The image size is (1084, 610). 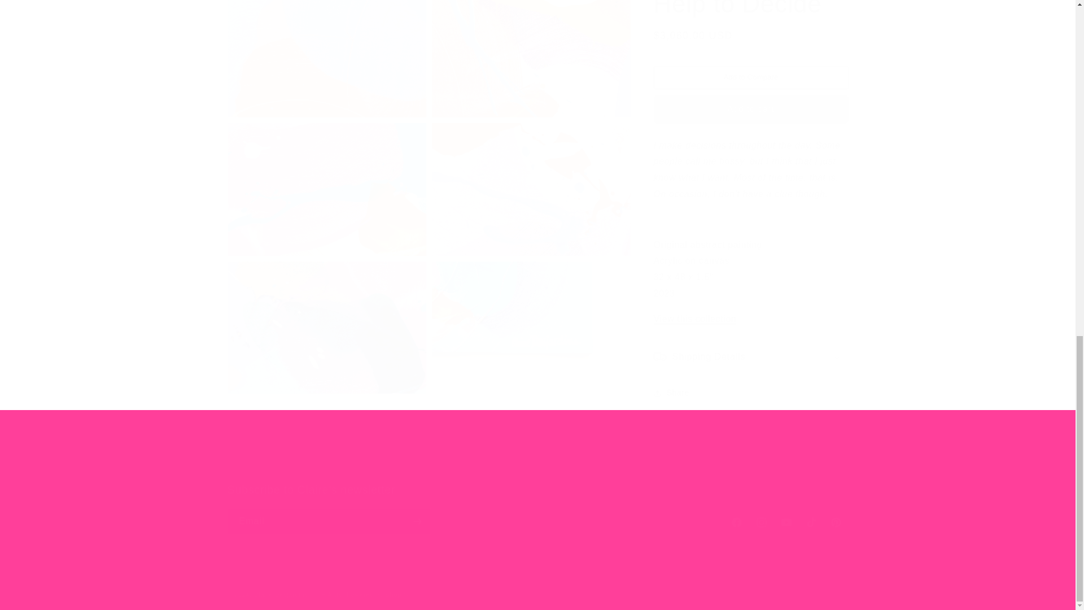 What do you see at coordinates (326, 177) in the screenshot?
I see `Open media 8 in modal` at bounding box center [326, 177].